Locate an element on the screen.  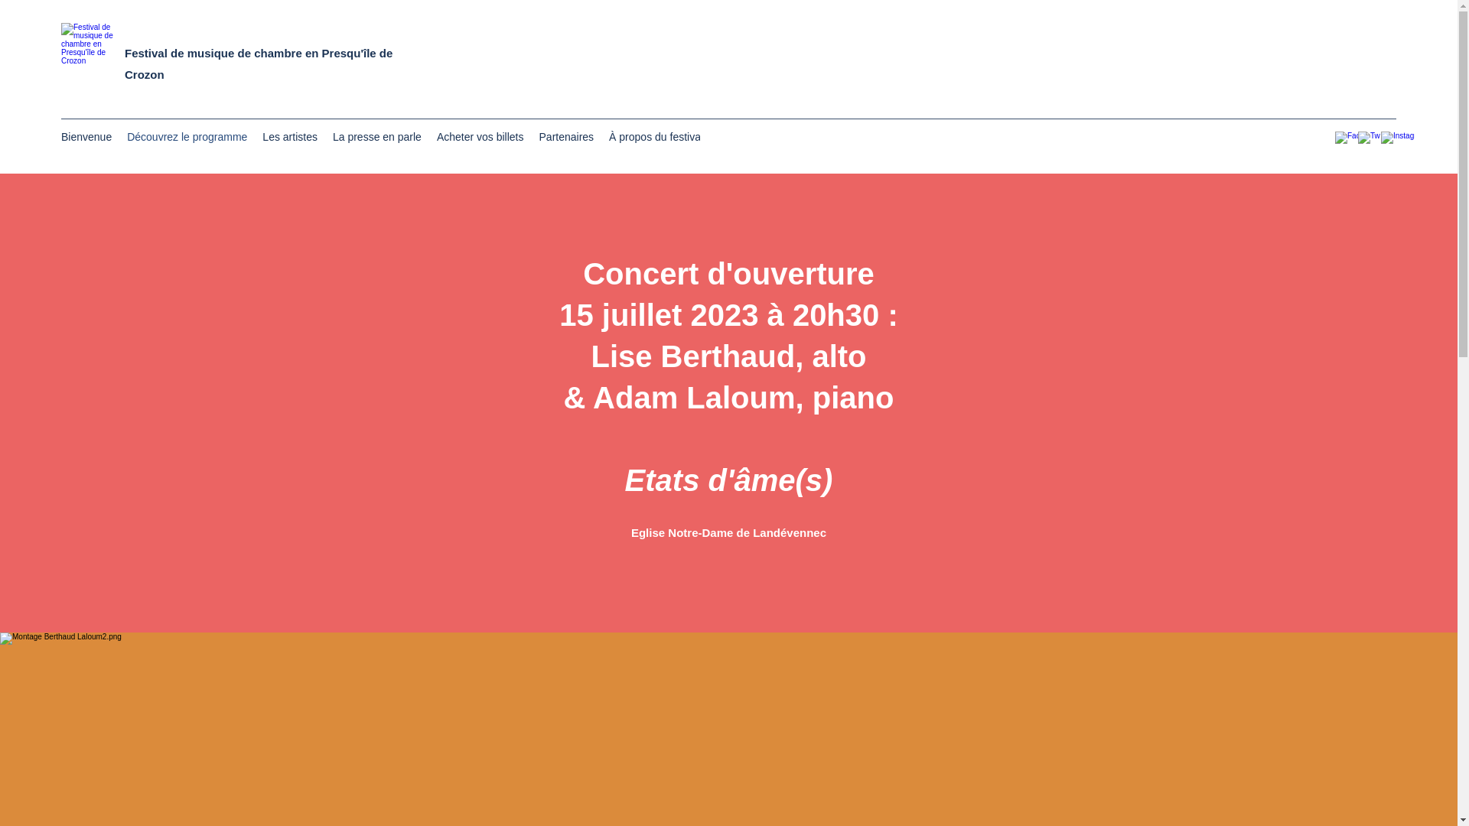
Bienvenue is located at coordinates (86, 139).